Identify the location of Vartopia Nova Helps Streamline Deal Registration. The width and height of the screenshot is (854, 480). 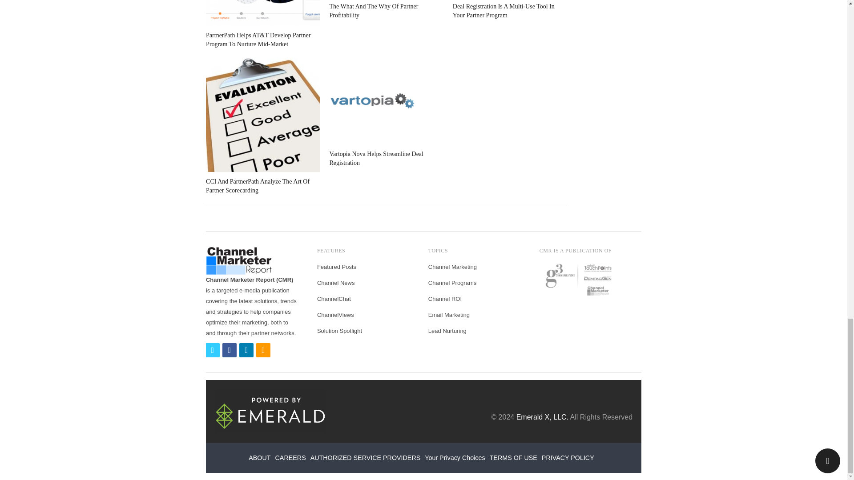
(376, 158).